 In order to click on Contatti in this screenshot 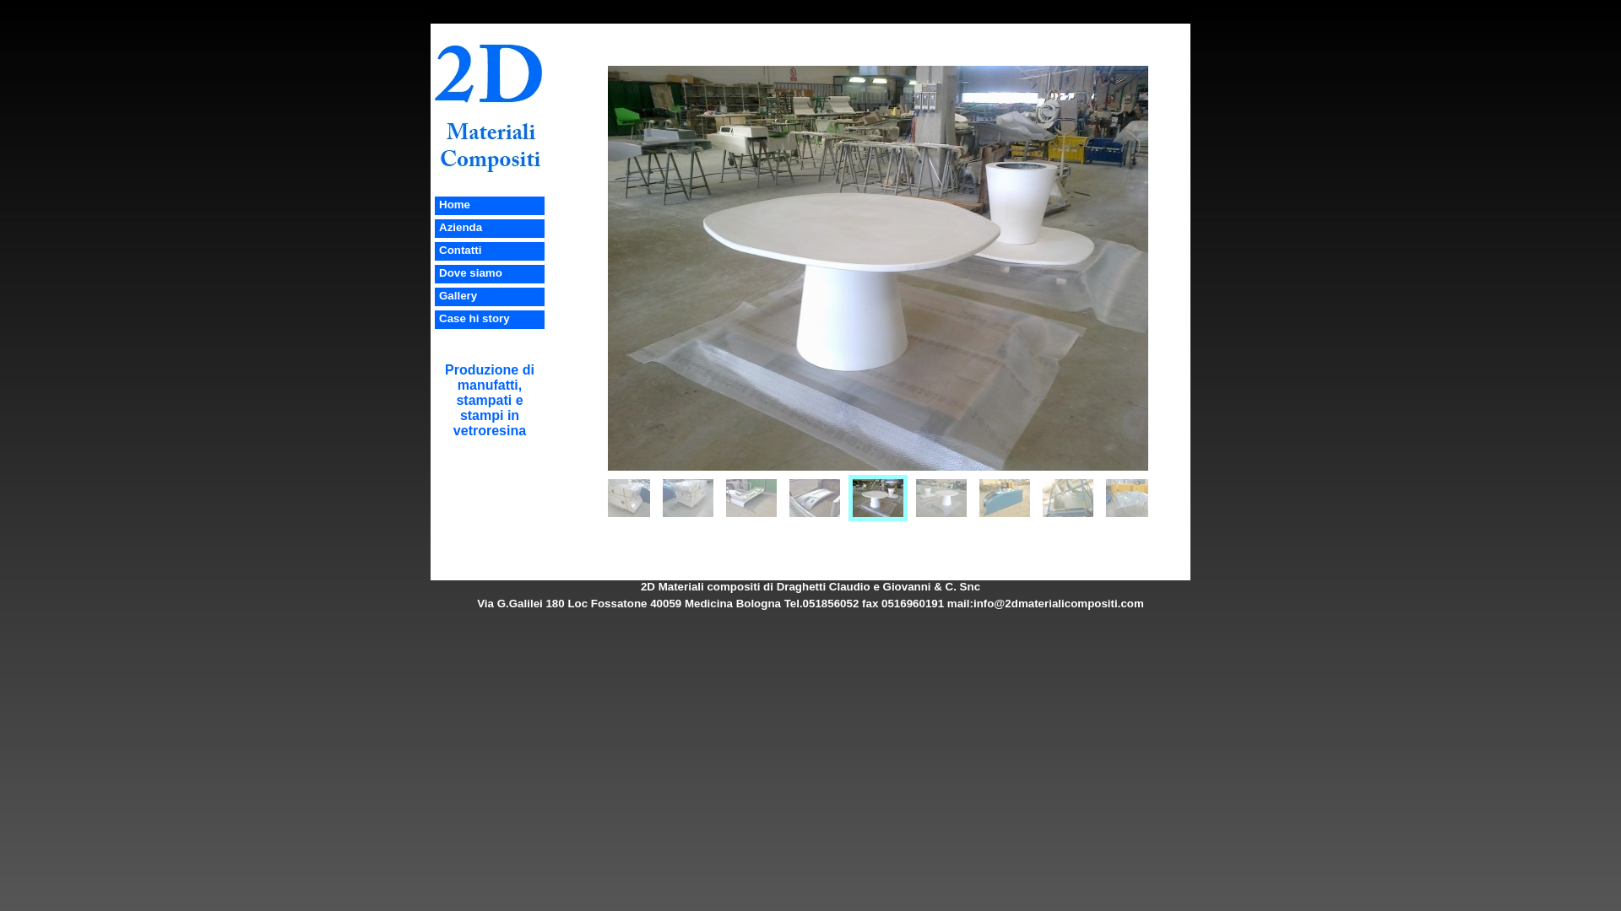, I will do `click(460, 250)`.